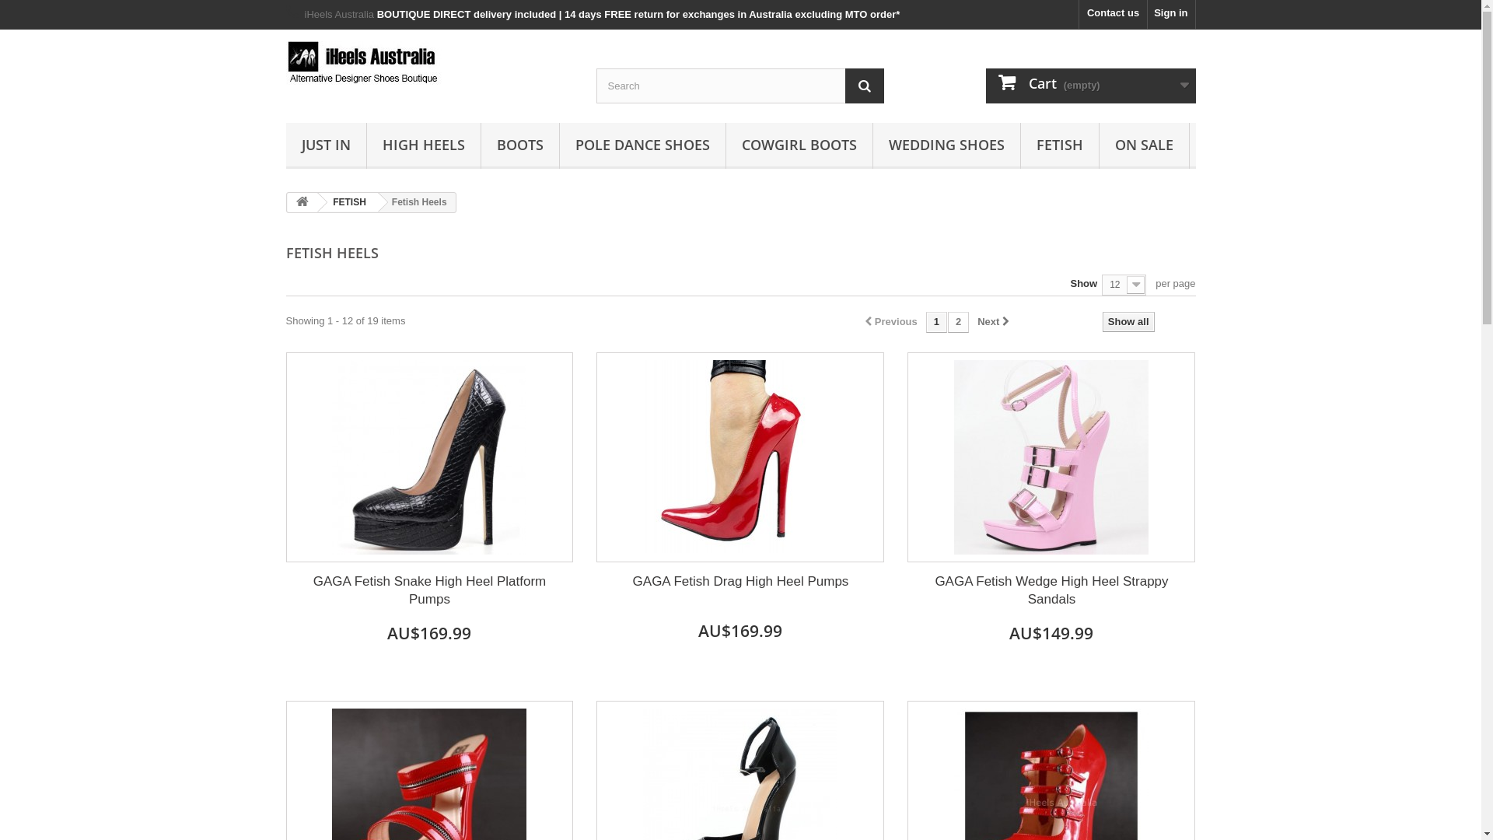 The height and width of the screenshot is (840, 1493). Describe the element at coordinates (740, 457) in the screenshot. I see `GAGA Fetish Drag High Heel Pumps` at that location.